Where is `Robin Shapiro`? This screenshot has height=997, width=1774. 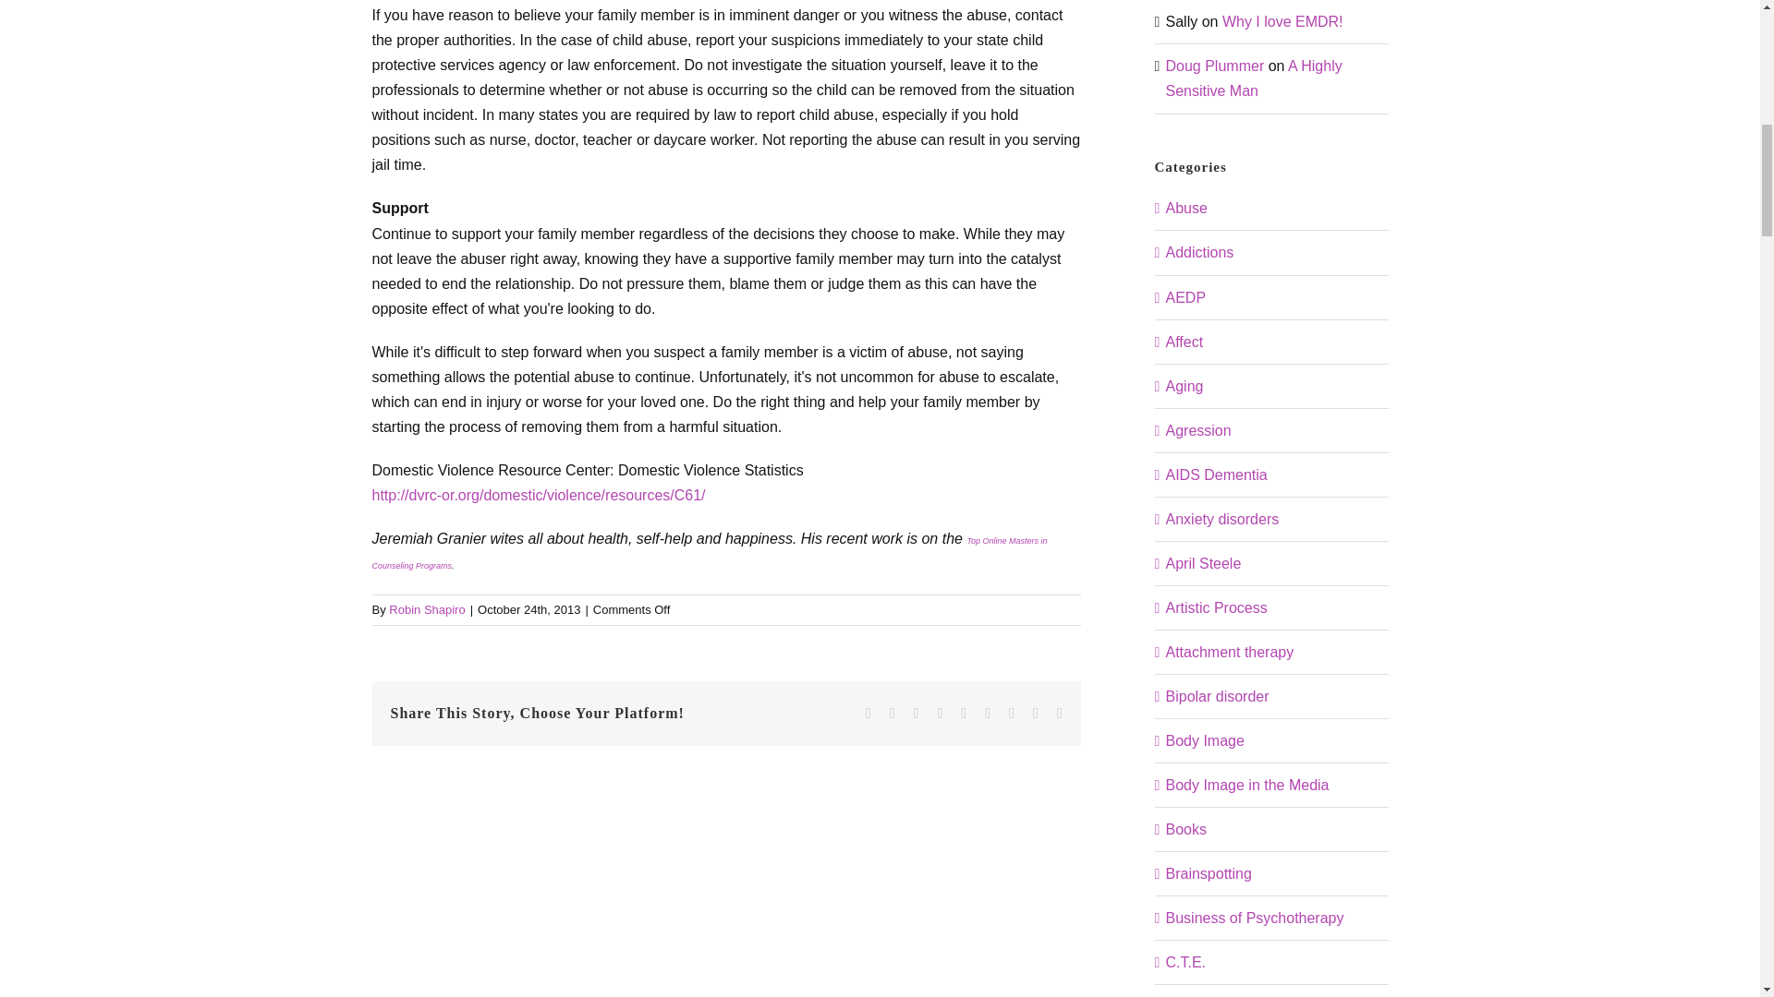
Robin Shapiro is located at coordinates (427, 609).